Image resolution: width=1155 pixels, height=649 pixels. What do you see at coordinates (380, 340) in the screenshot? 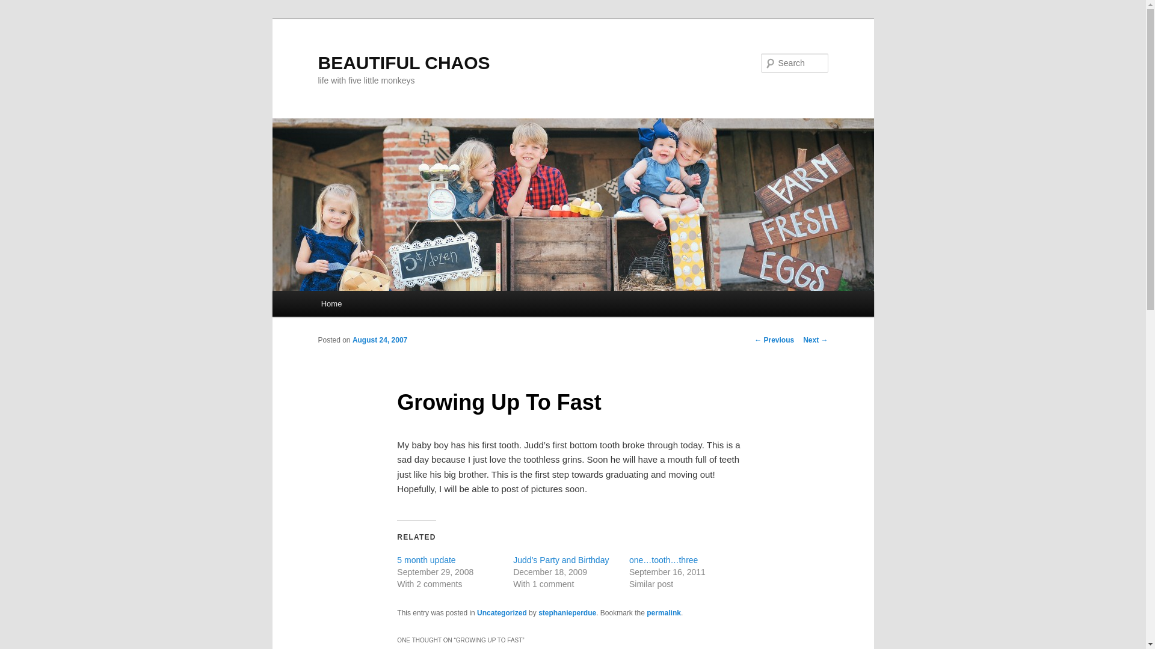
I see `9:54 pm` at bounding box center [380, 340].